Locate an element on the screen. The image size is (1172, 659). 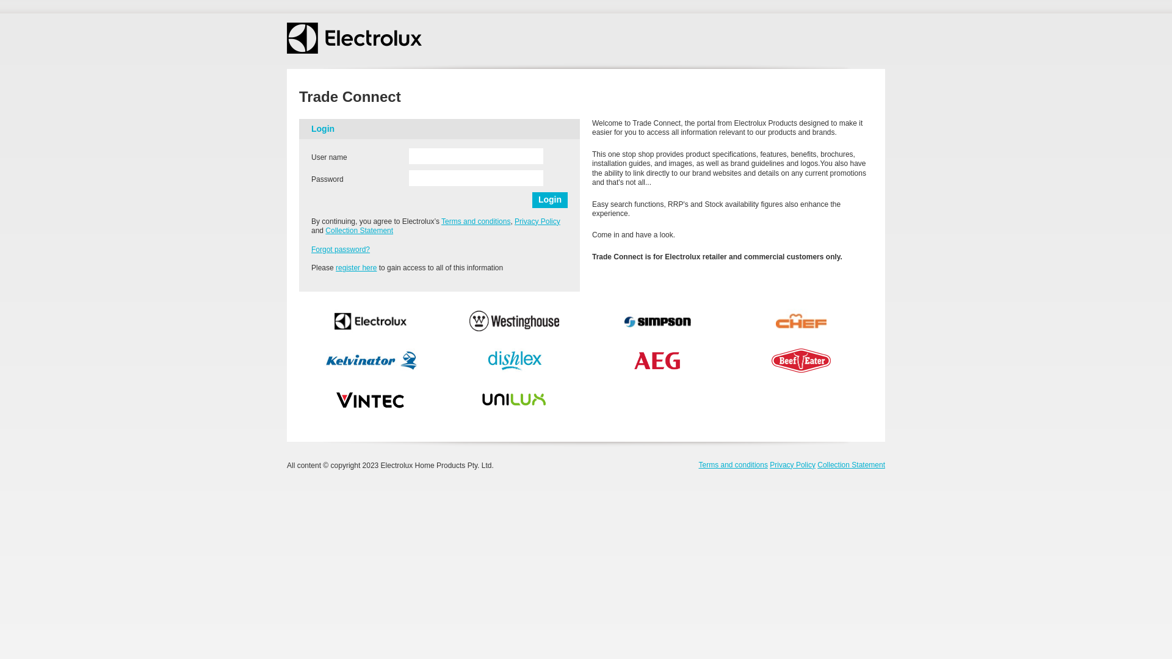
register here is located at coordinates (356, 268).